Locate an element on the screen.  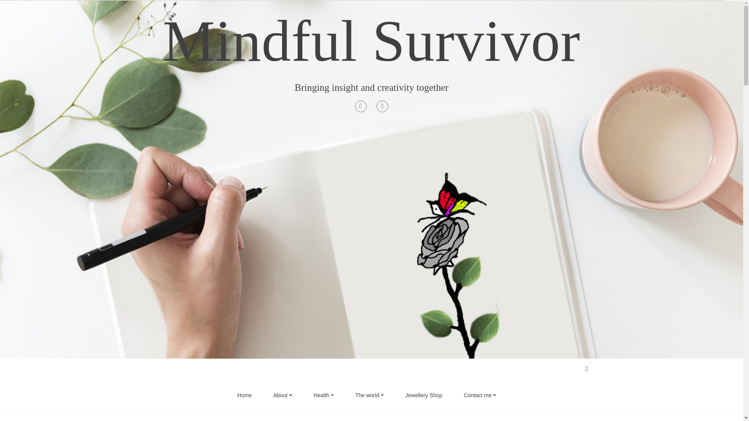
About is located at coordinates (282, 395).